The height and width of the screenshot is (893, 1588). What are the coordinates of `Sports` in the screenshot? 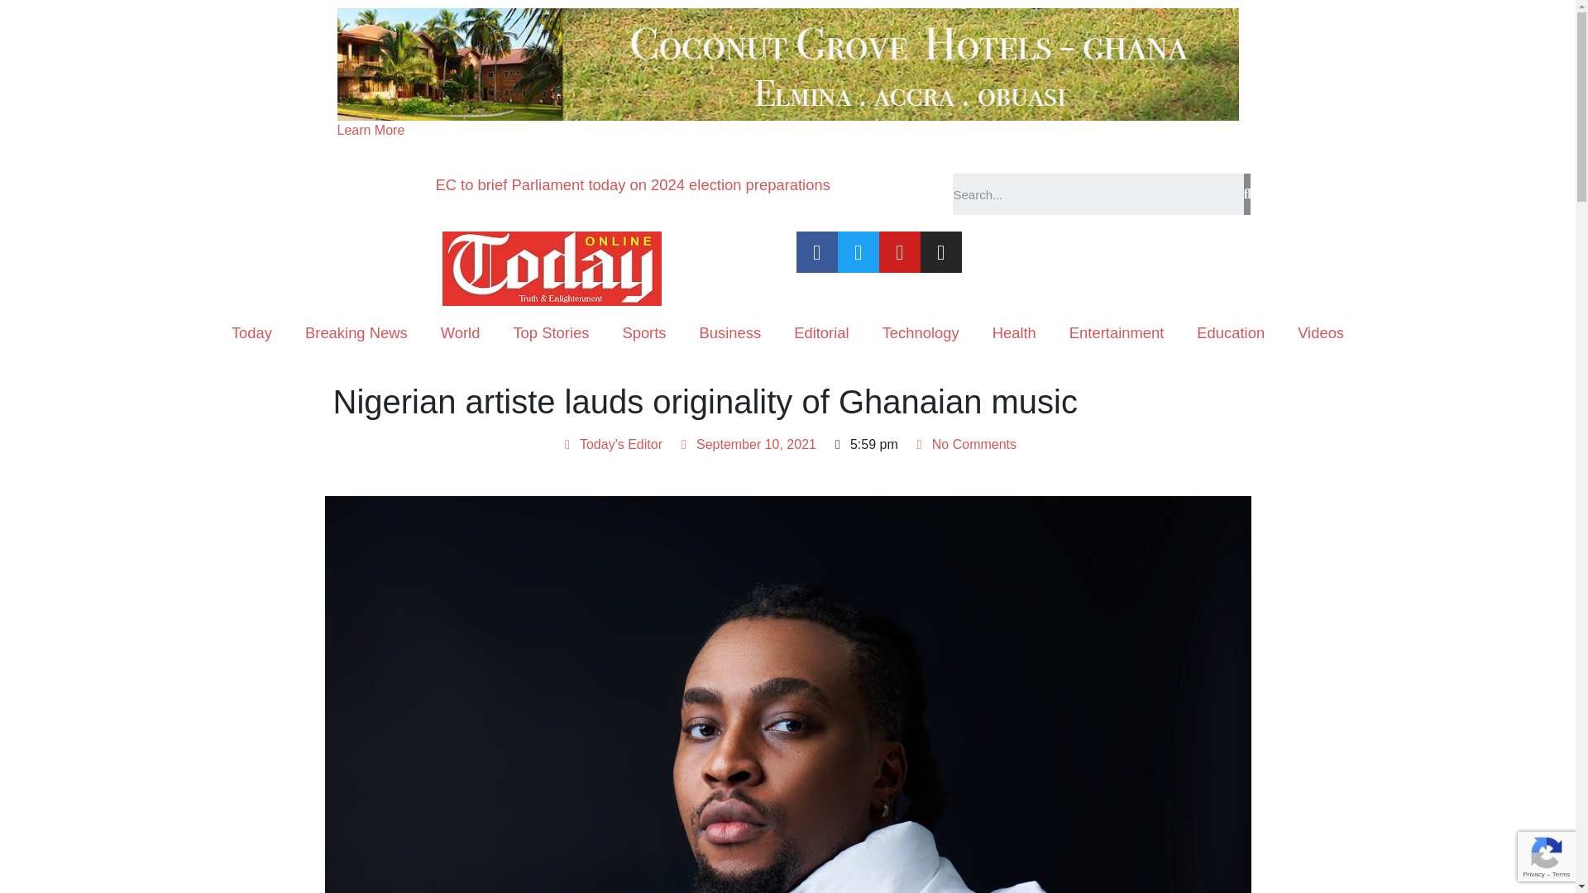 It's located at (643, 332).